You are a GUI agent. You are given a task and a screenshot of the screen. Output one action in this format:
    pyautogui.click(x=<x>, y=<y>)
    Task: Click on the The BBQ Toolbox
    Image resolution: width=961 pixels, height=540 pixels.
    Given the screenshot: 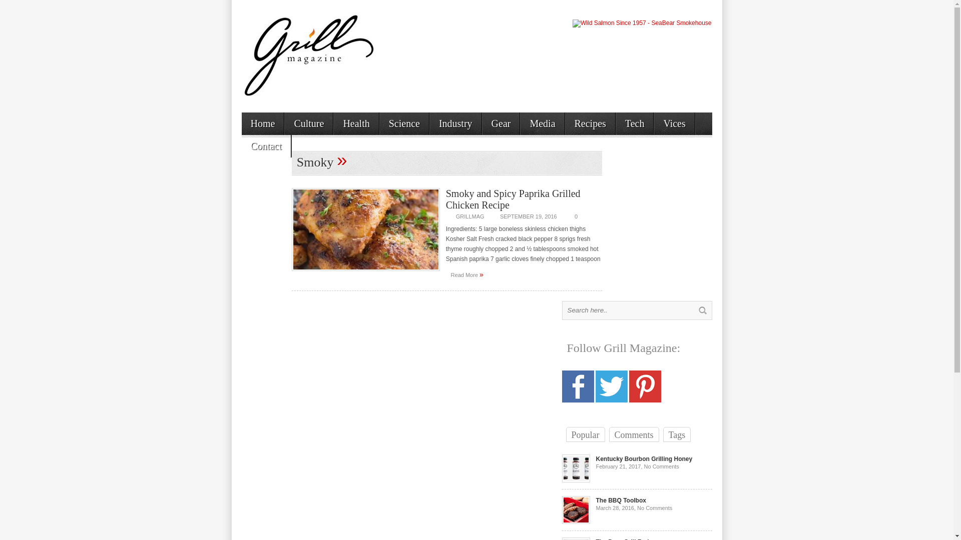 What is the action you would take?
    pyautogui.click(x=621, y=500)
    